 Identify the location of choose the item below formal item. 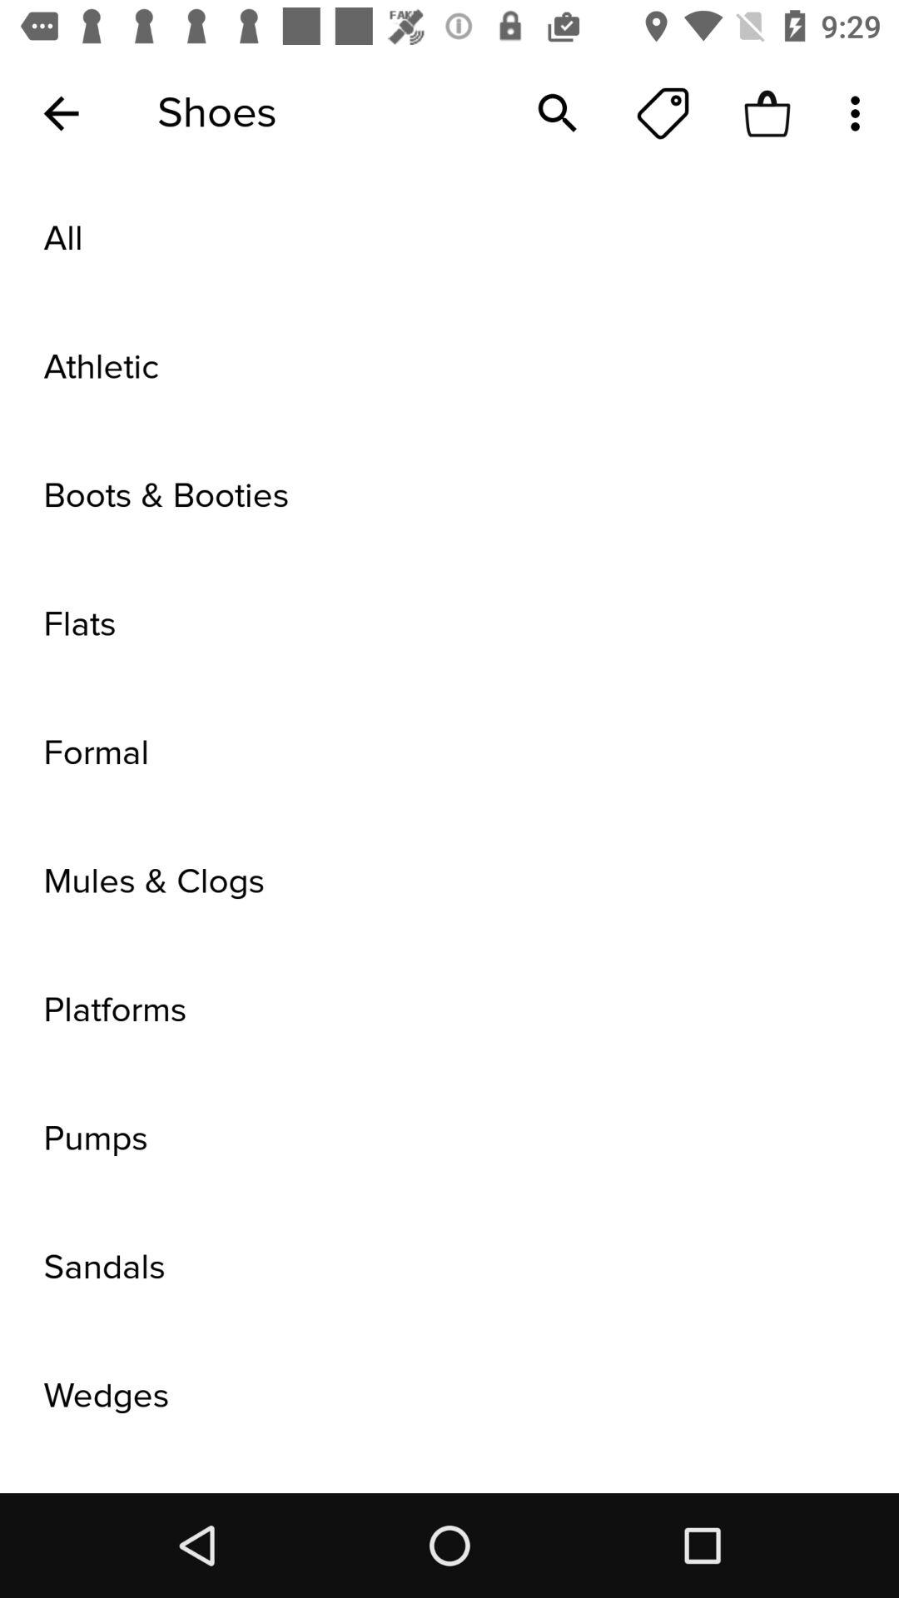
(449, 882).